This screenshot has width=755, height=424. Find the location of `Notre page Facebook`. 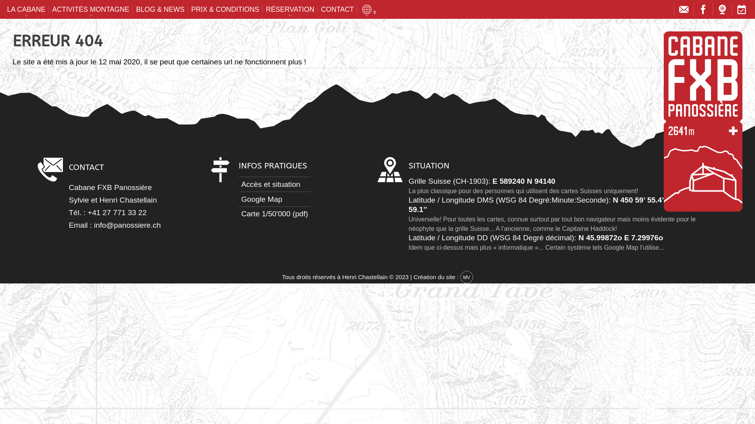

Notre page Facebook is located at coordinates (703, 11).